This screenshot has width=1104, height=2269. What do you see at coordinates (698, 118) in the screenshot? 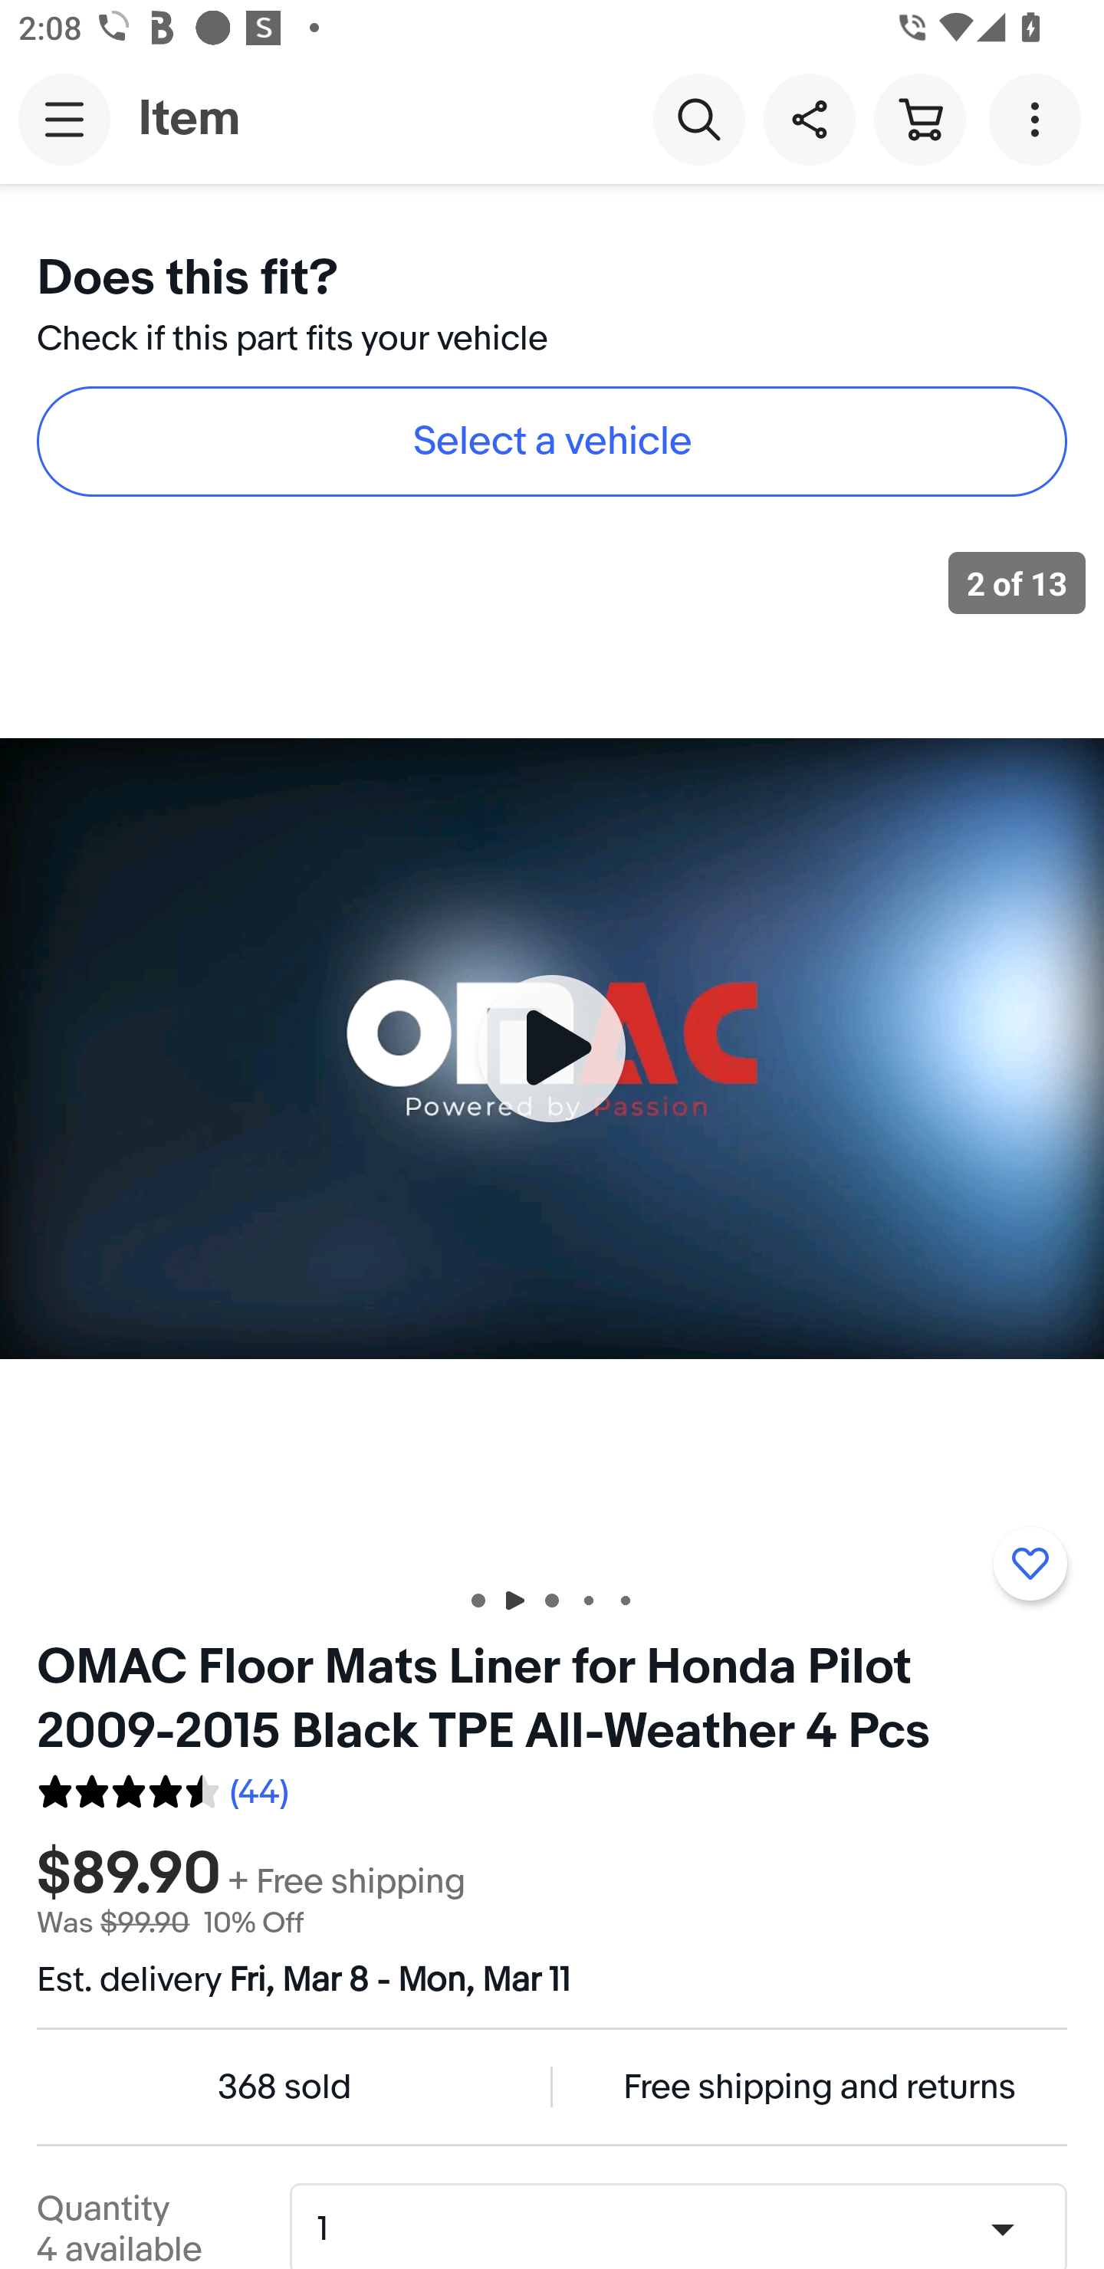
I see `Search` at bounding box center [698, 118].